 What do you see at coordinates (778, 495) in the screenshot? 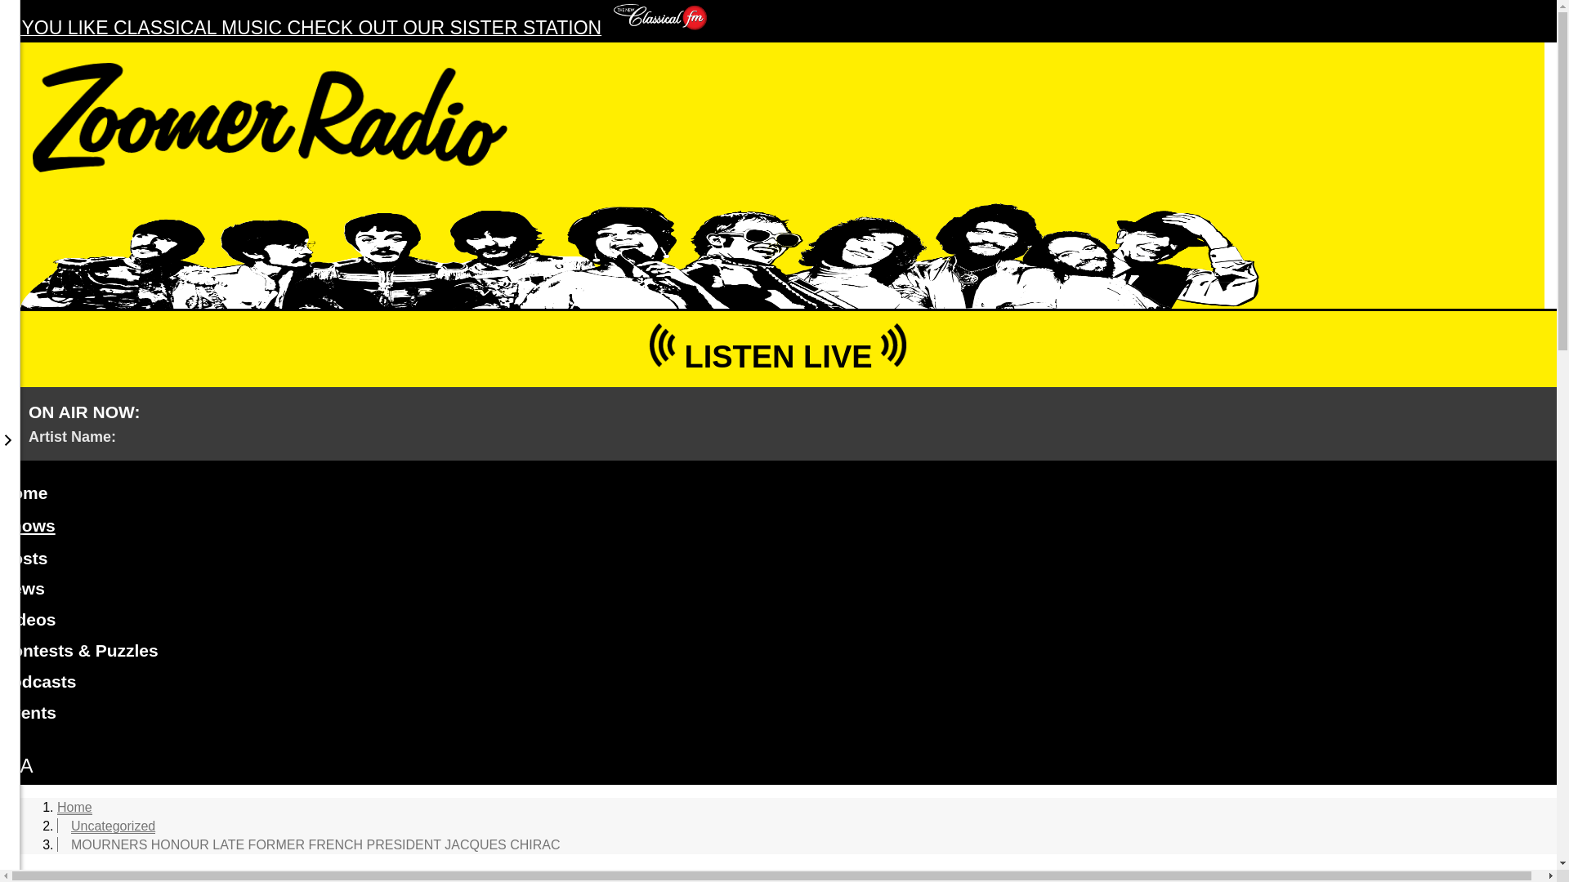
I see `Home` at bounding box center [778, 495].